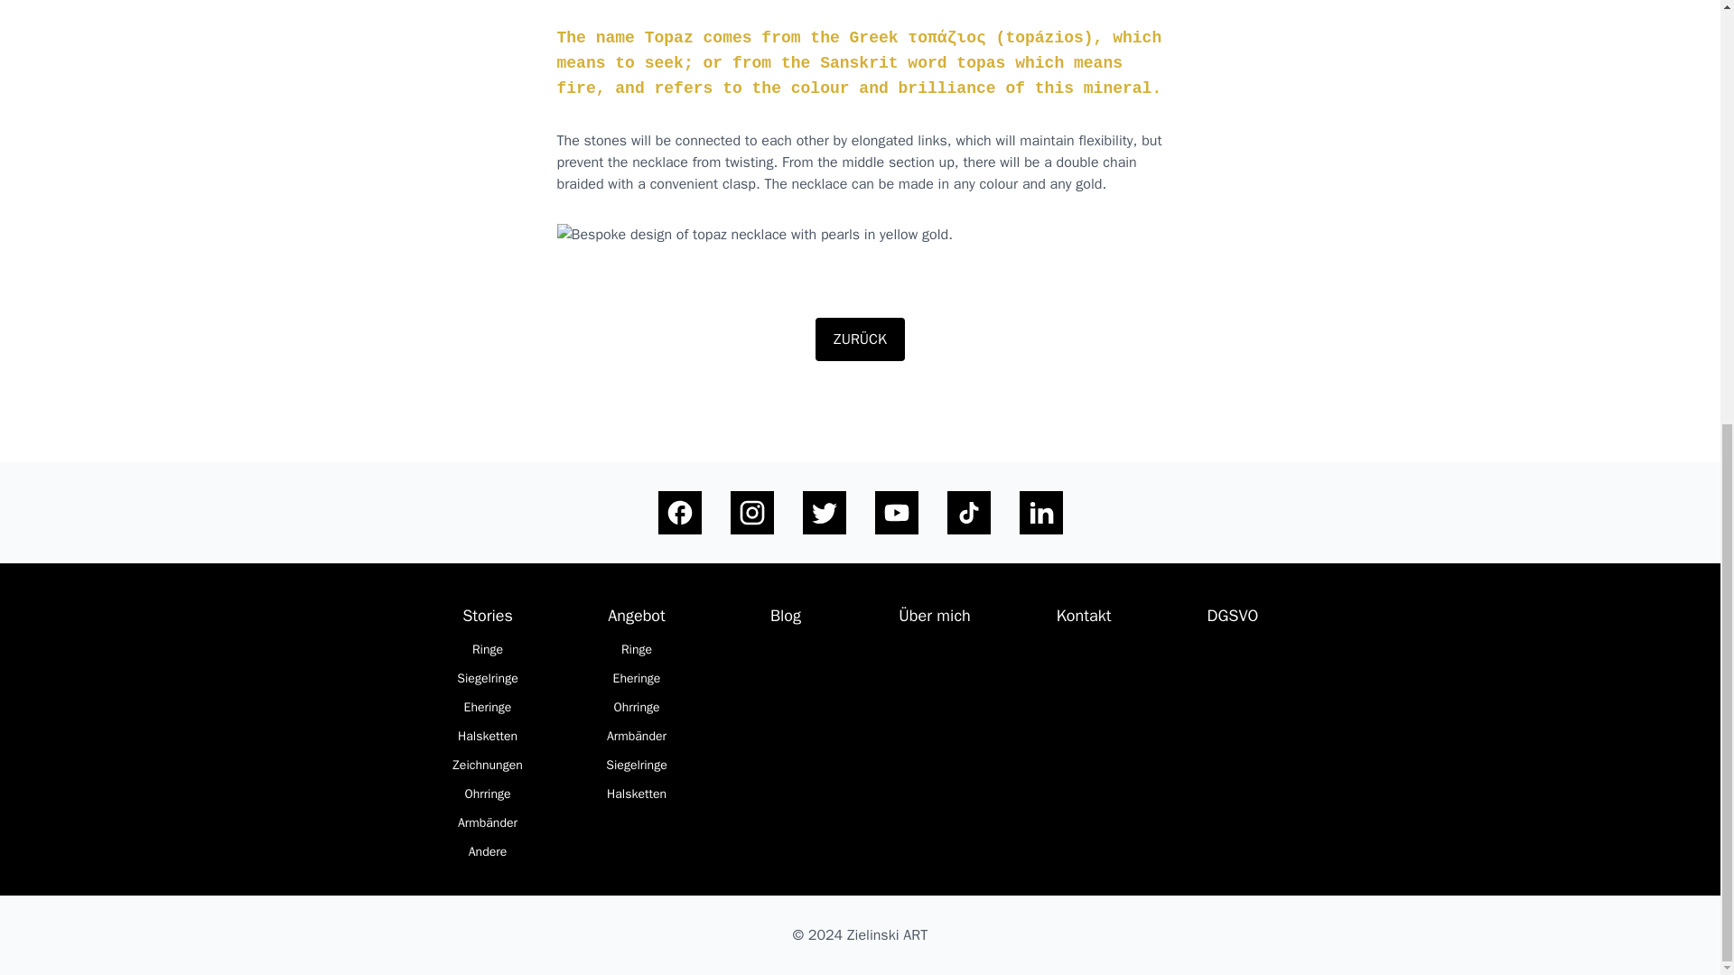 This screenshot has width=1734, height=975. I want to click on Ringe, so click(487, 650).